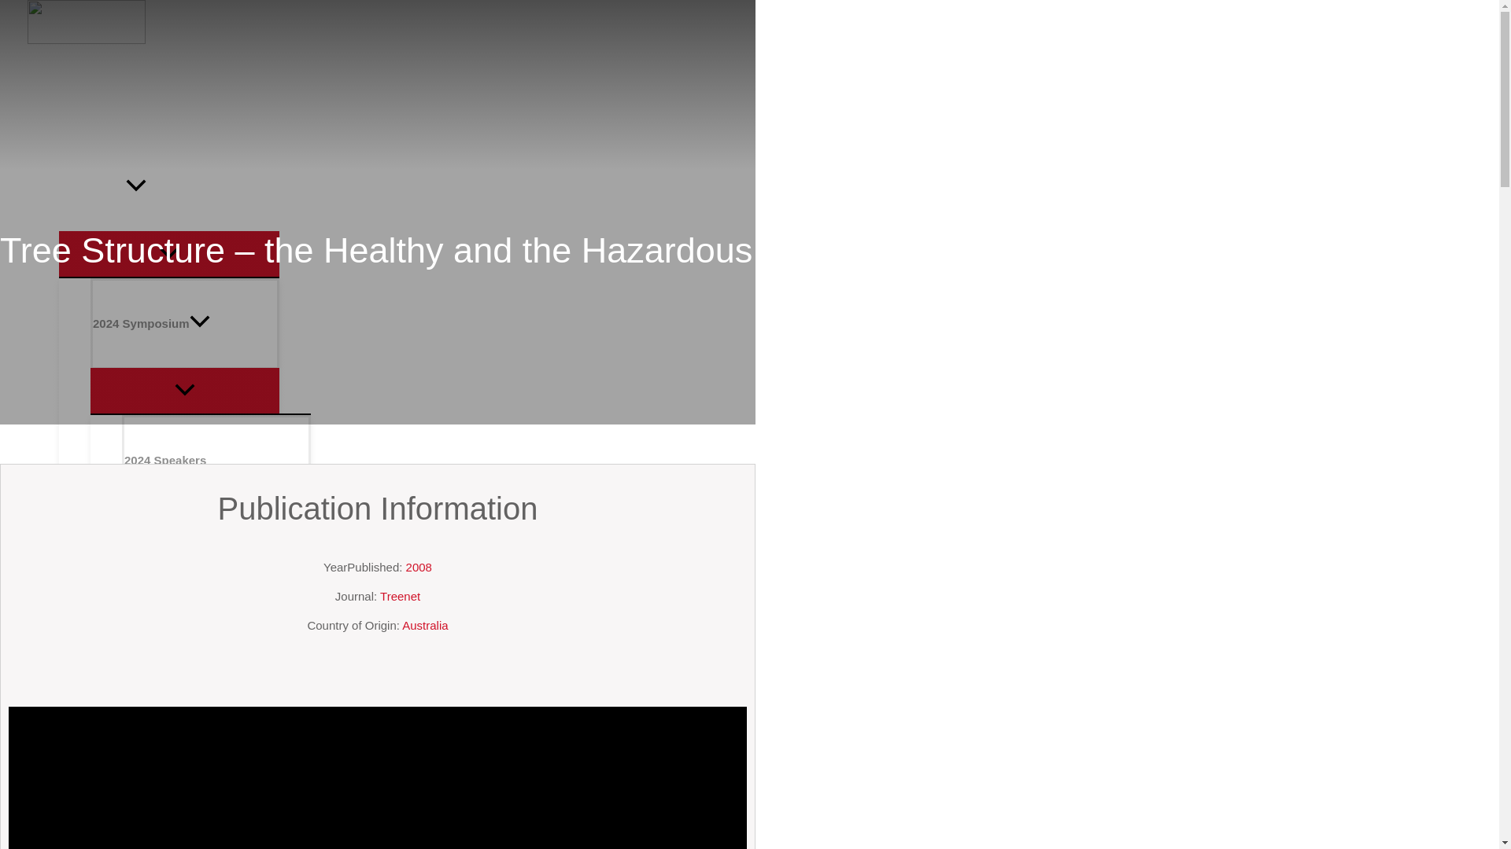 The height and width of the screenshot is (849, 1511). Describe the element at coordinates (185, 811) in the screenshot. I see `Symposium Yearly Downloads` at that location.